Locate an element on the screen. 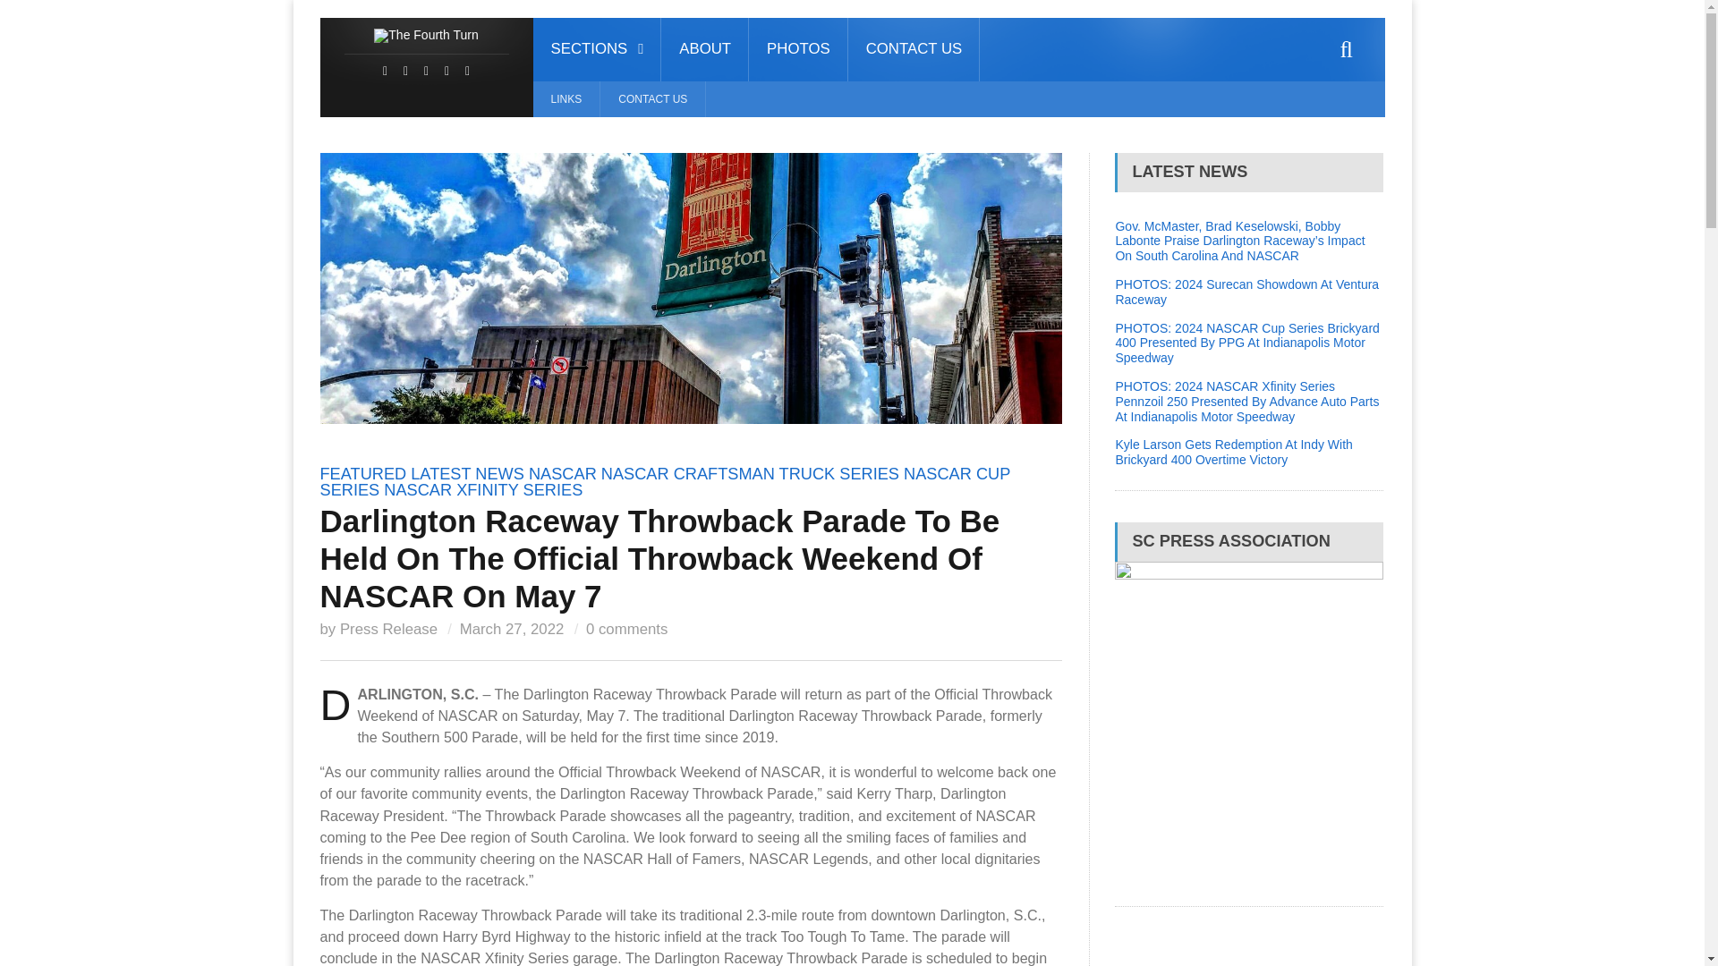  SECTIONS is located at coordinates (597, 49).